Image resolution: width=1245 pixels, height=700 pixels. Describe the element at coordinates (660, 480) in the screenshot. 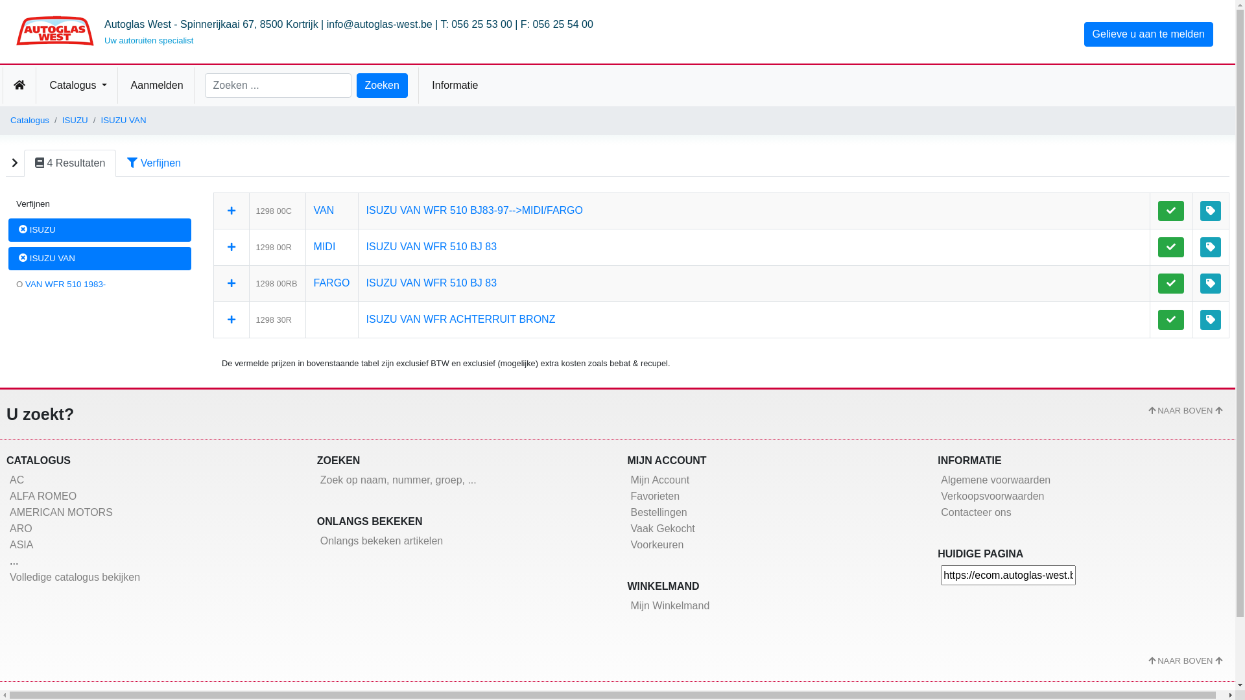

I see `Mijn Account` at that location.